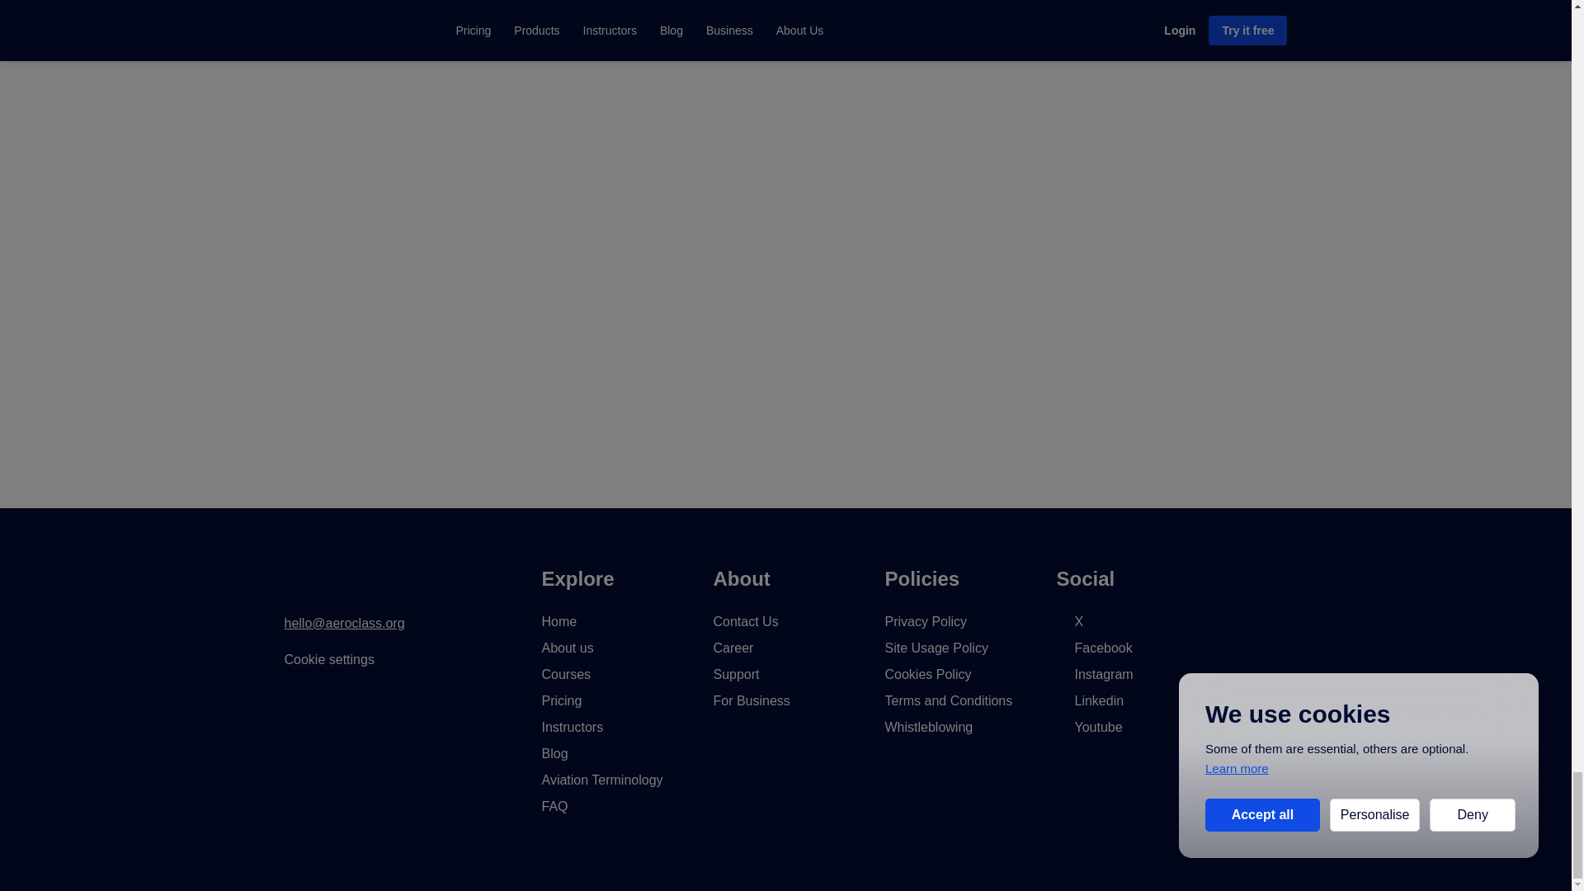  What do you see at coordinates (567, 647) in the screenshot?
I see `About us` at bounding box center [567, 647].